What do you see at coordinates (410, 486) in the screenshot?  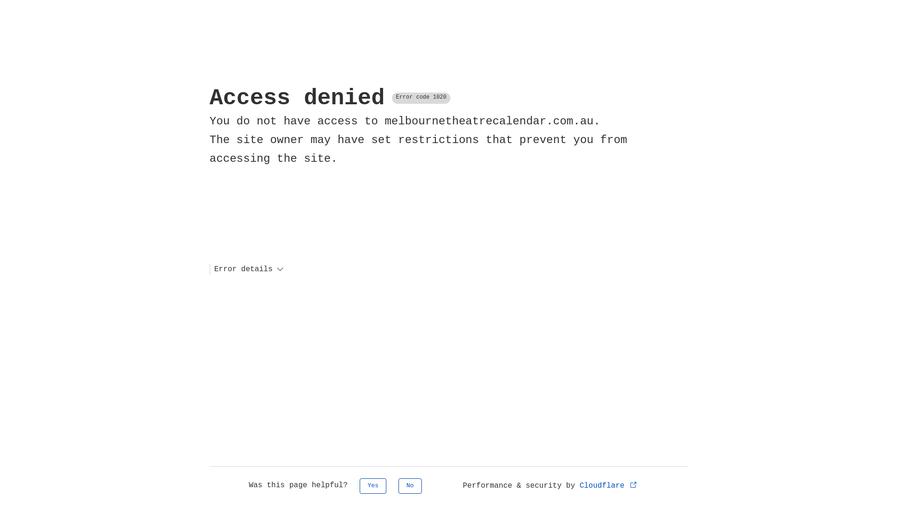 I see `No` at bounding box center [410, 486].